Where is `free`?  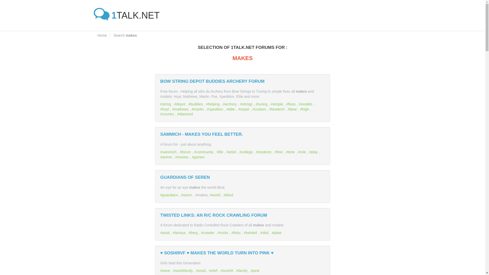 free is located at coordinates (279, 152).